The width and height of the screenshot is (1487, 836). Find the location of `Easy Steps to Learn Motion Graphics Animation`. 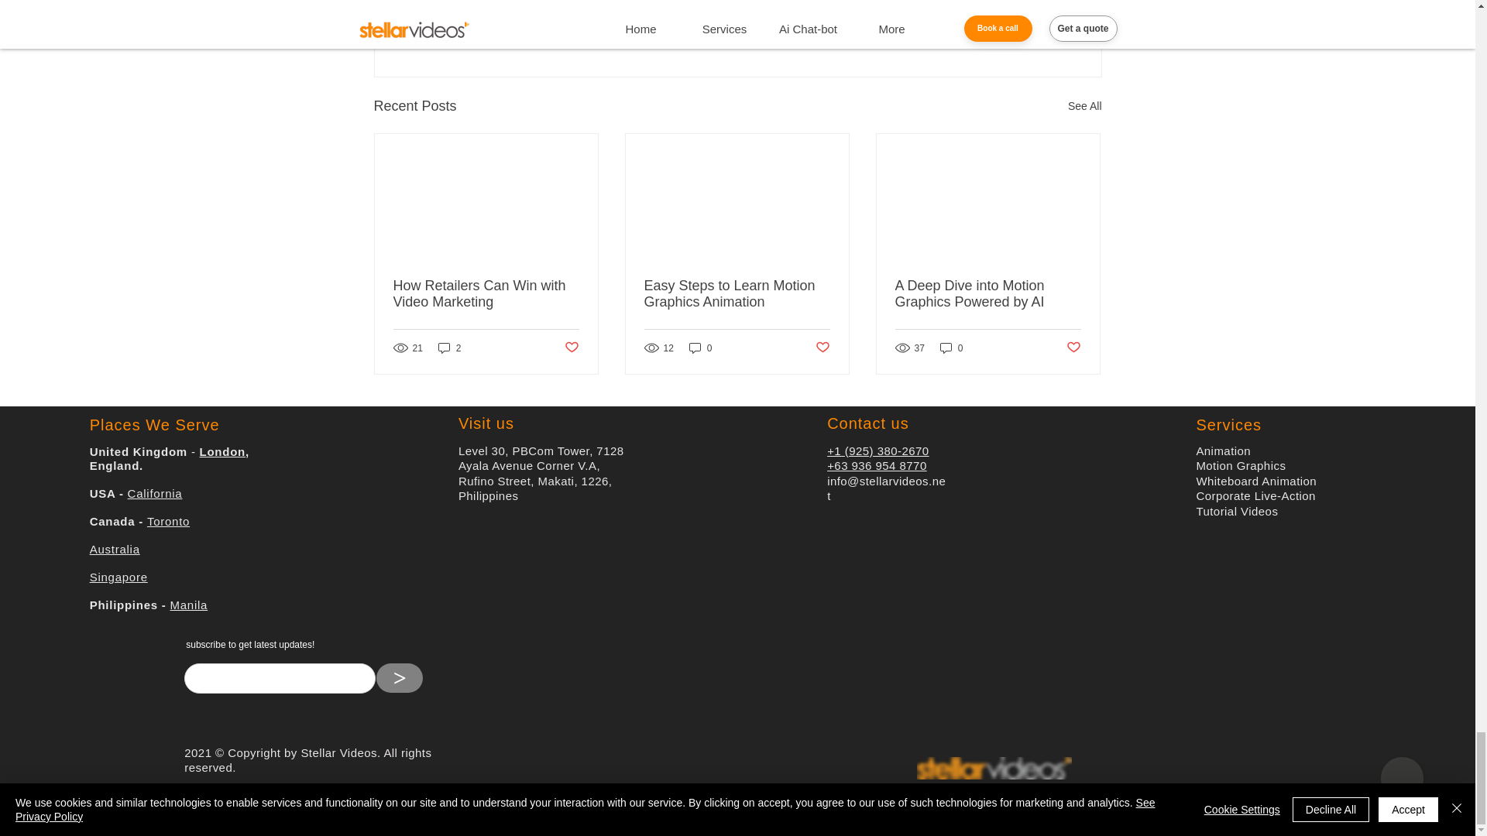

Easy Steps to Learn Motion Graphics Animation is located at coordinates (737, 293).